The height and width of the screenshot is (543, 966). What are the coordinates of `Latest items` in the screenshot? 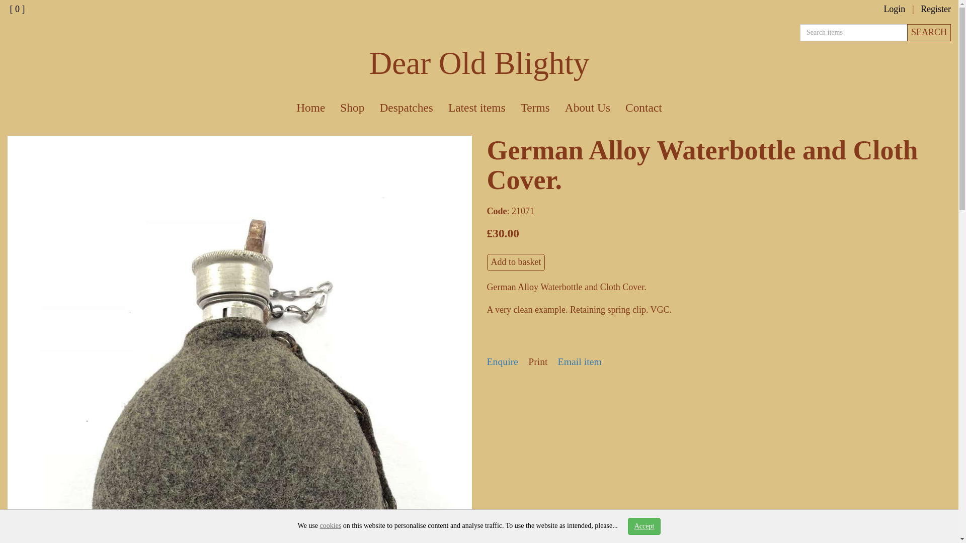 It's located at (476, 108).